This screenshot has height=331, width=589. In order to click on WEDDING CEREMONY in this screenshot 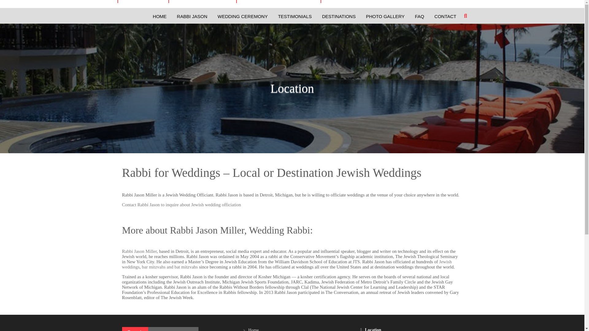, I will do `click(242, 17)`.